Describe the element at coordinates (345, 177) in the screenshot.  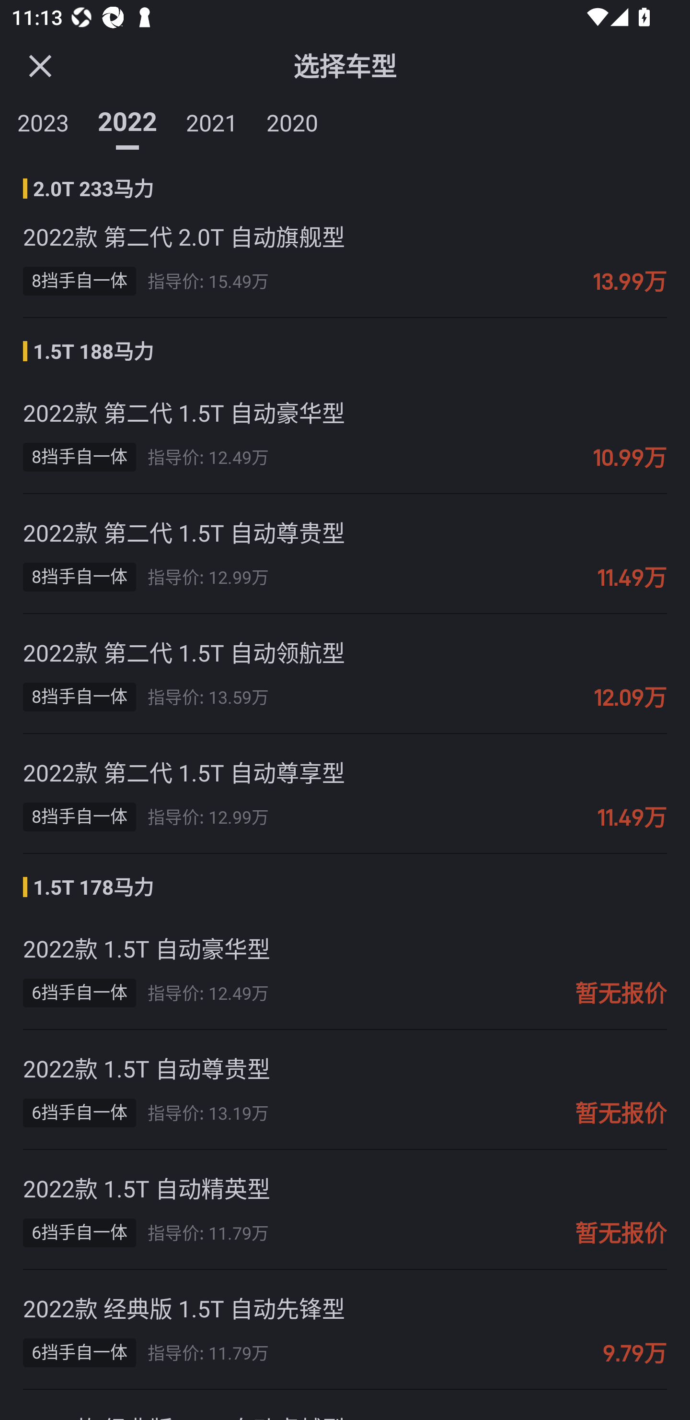
I see `8挡手自一体 指导价: 14.79万 13.29万` at that location.